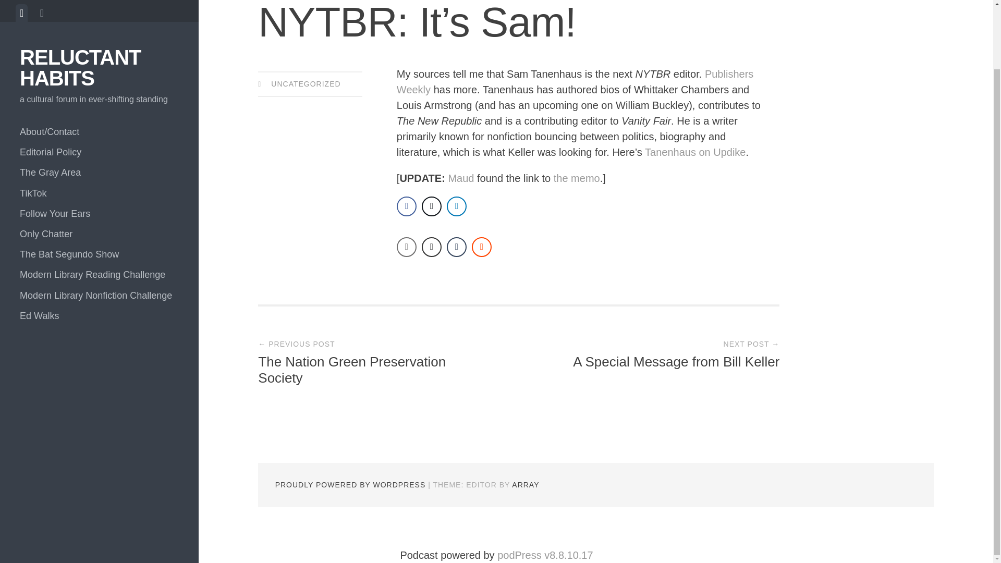  What do you see at coordinates (80, 9) in the screenshot?
I see `RELUCTANT HABITS` at bounding box center [80, 9].